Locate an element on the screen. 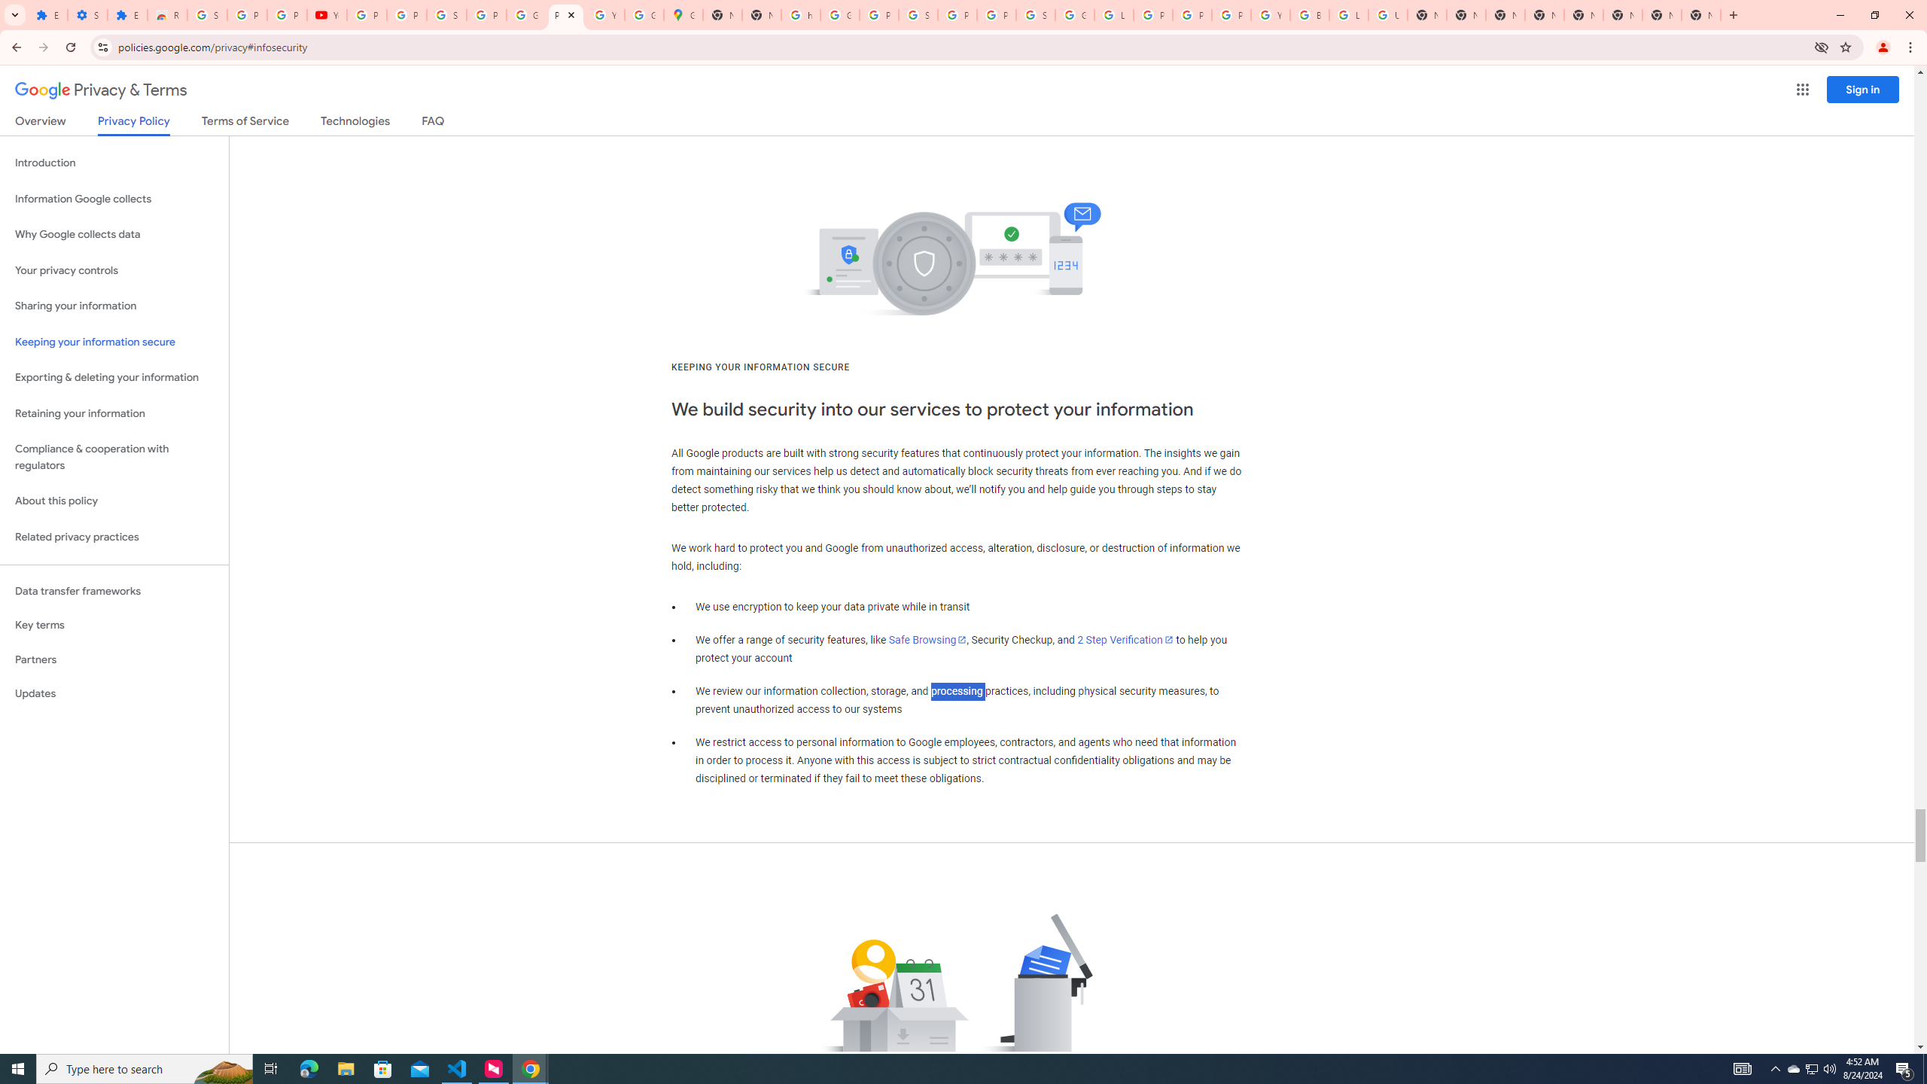 The height and width of the screenshot is (1084, 1927). YouTube is located at coordinates (605, 15).